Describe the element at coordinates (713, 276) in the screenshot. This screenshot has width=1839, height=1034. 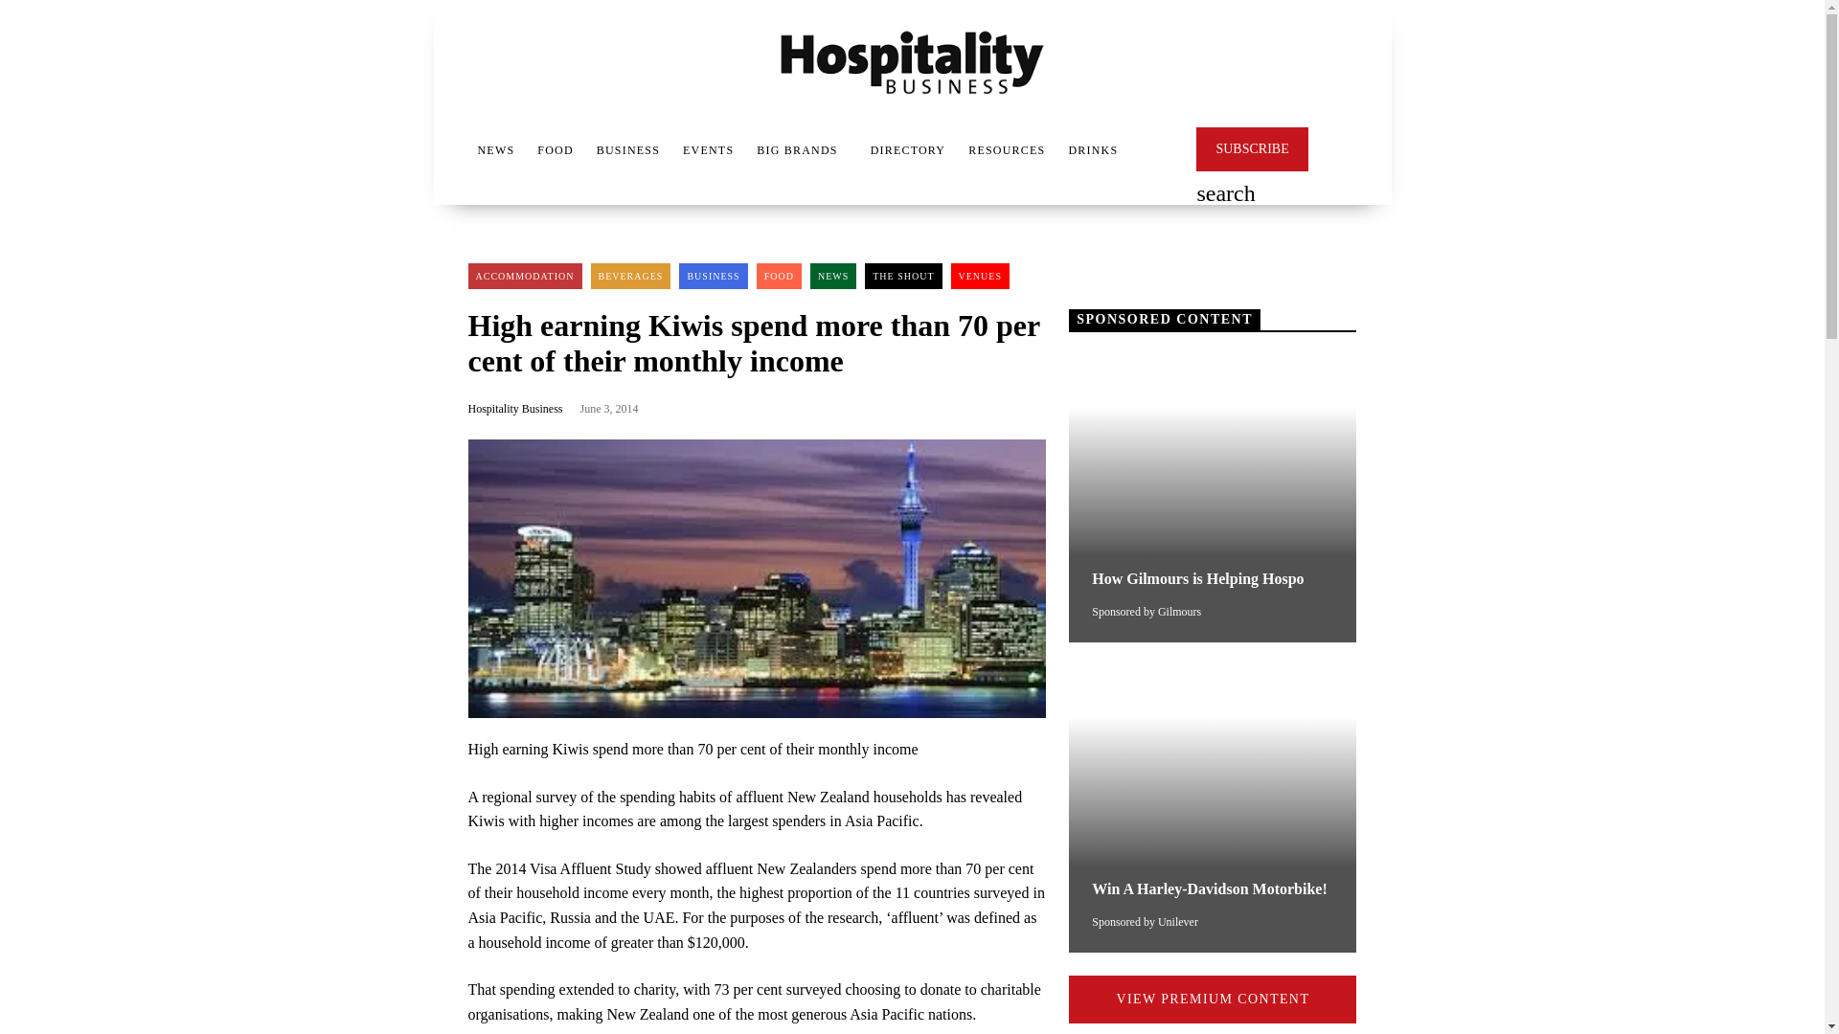
I see `BUSINESS` at that location.